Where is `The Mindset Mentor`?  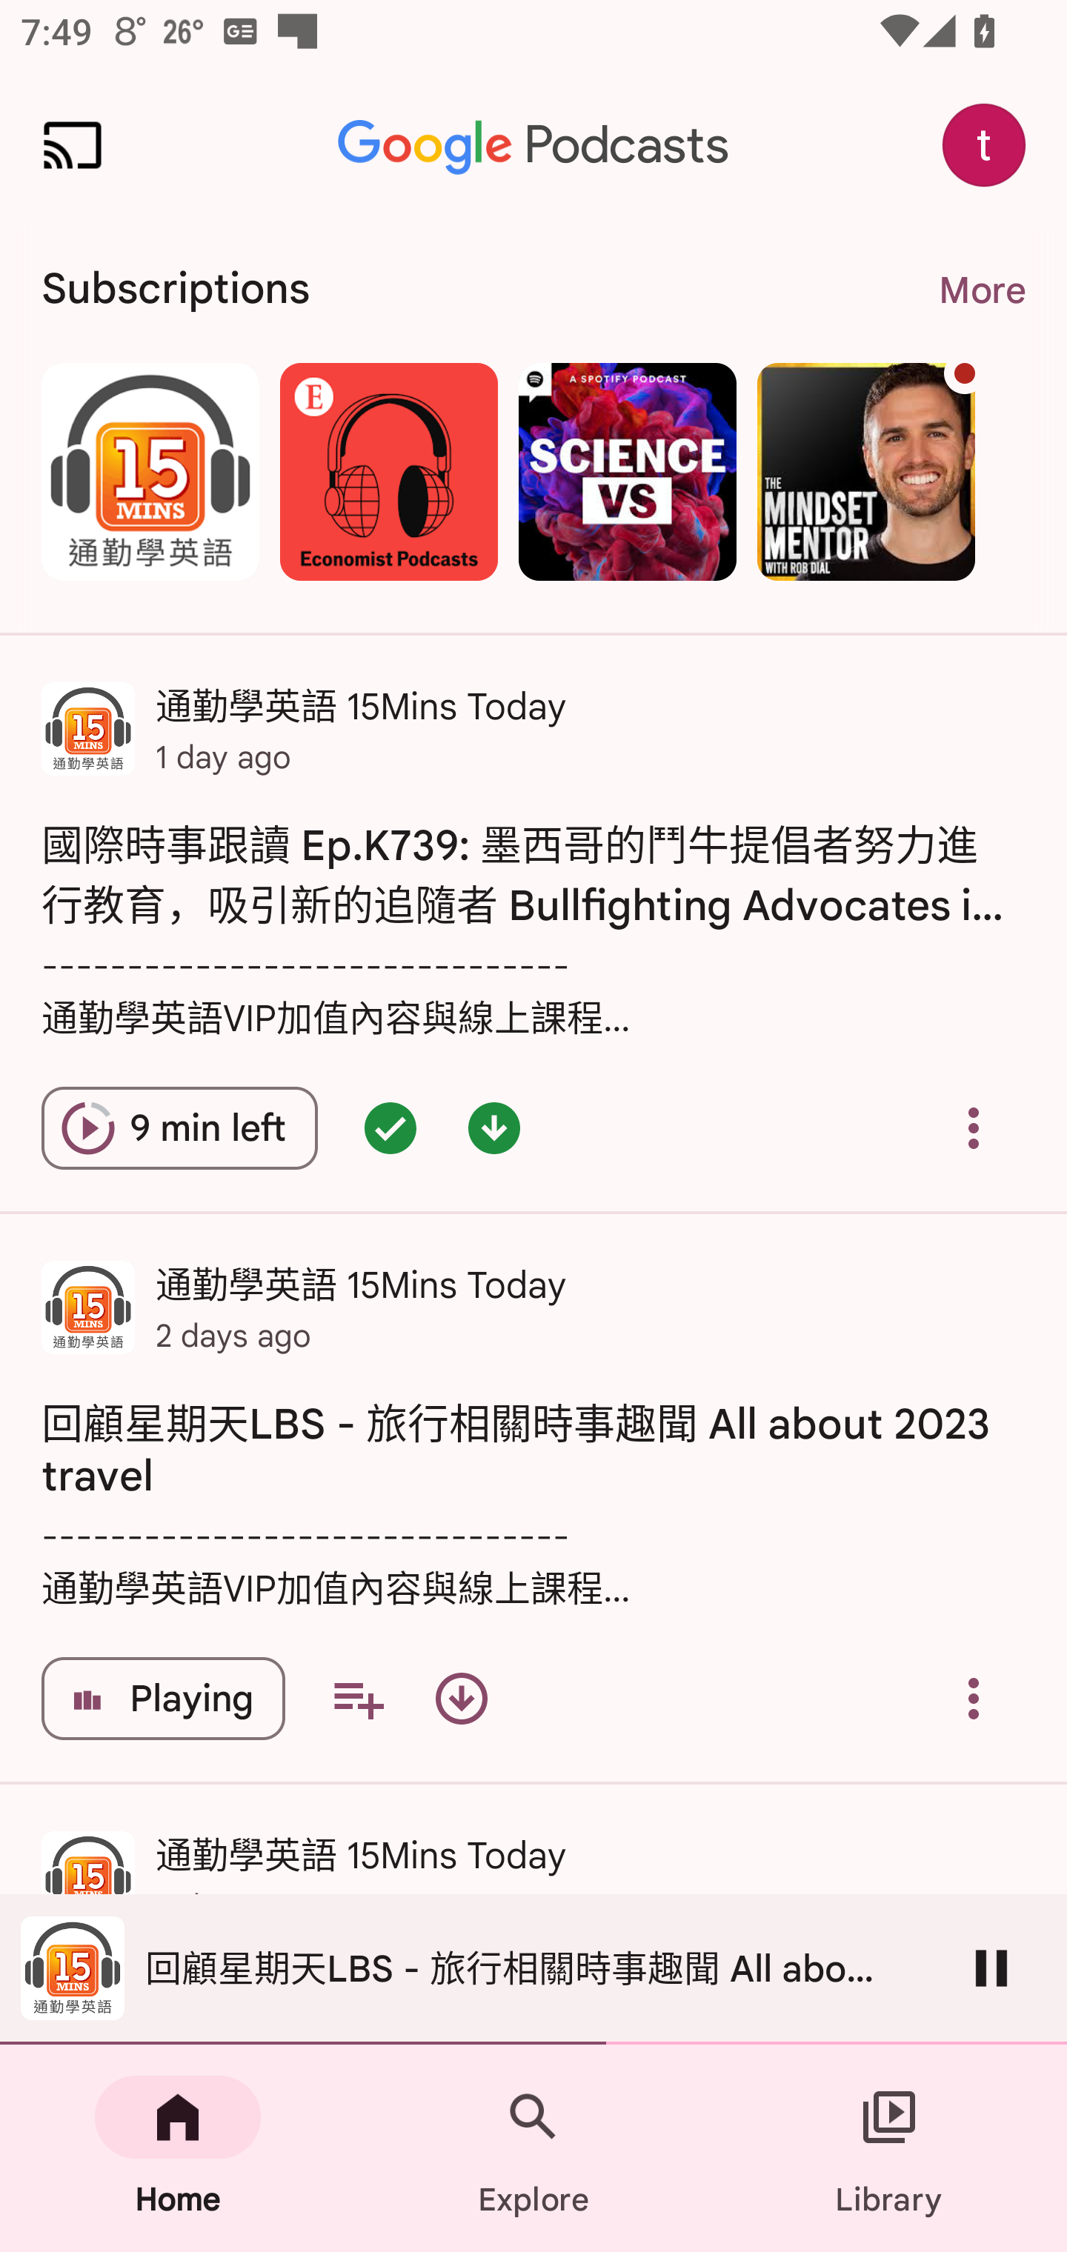
The Mindset Mentor is located at coordinates (866, 471).